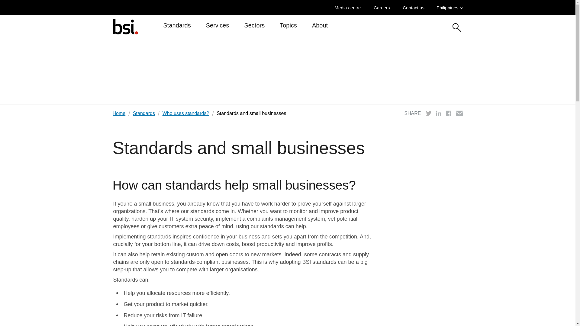 The height and width of the screenshot is (326, 580). I want to click on Standards, so click(177, 28).